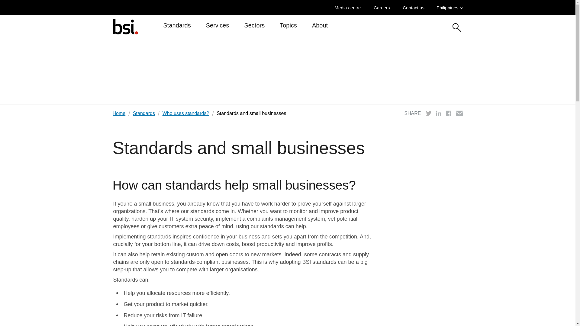 The height and width of the screenshot is (326, 580). I want to click on Standards, so click(177, 28).